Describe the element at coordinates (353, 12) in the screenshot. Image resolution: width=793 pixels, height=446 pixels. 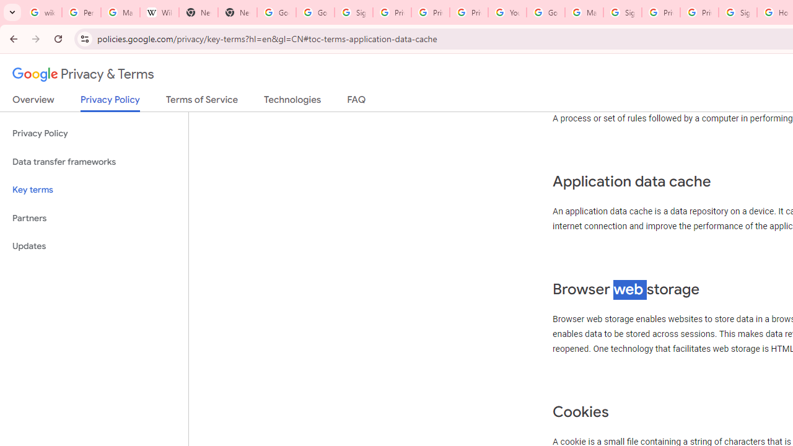
I see `Sign in - Google Accounts` at that location.